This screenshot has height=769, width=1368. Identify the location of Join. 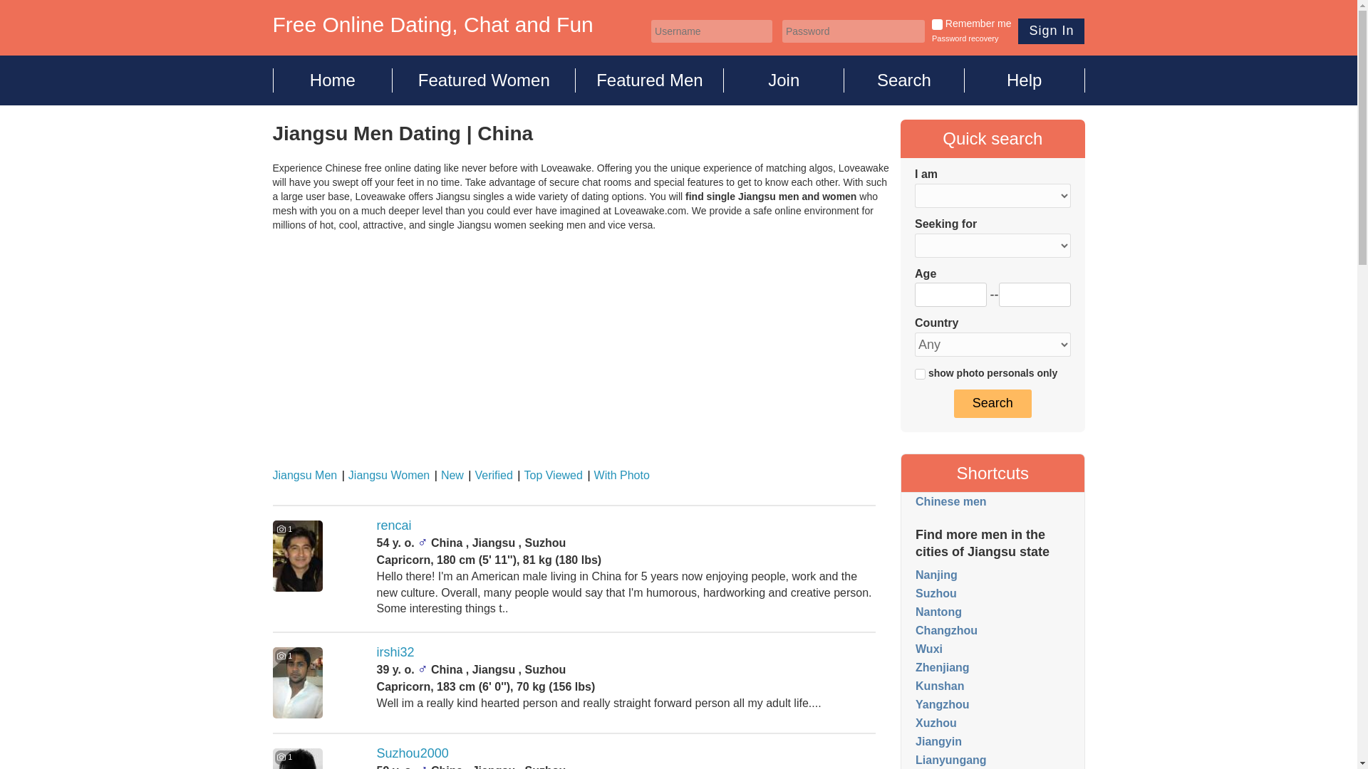
(784, 80).